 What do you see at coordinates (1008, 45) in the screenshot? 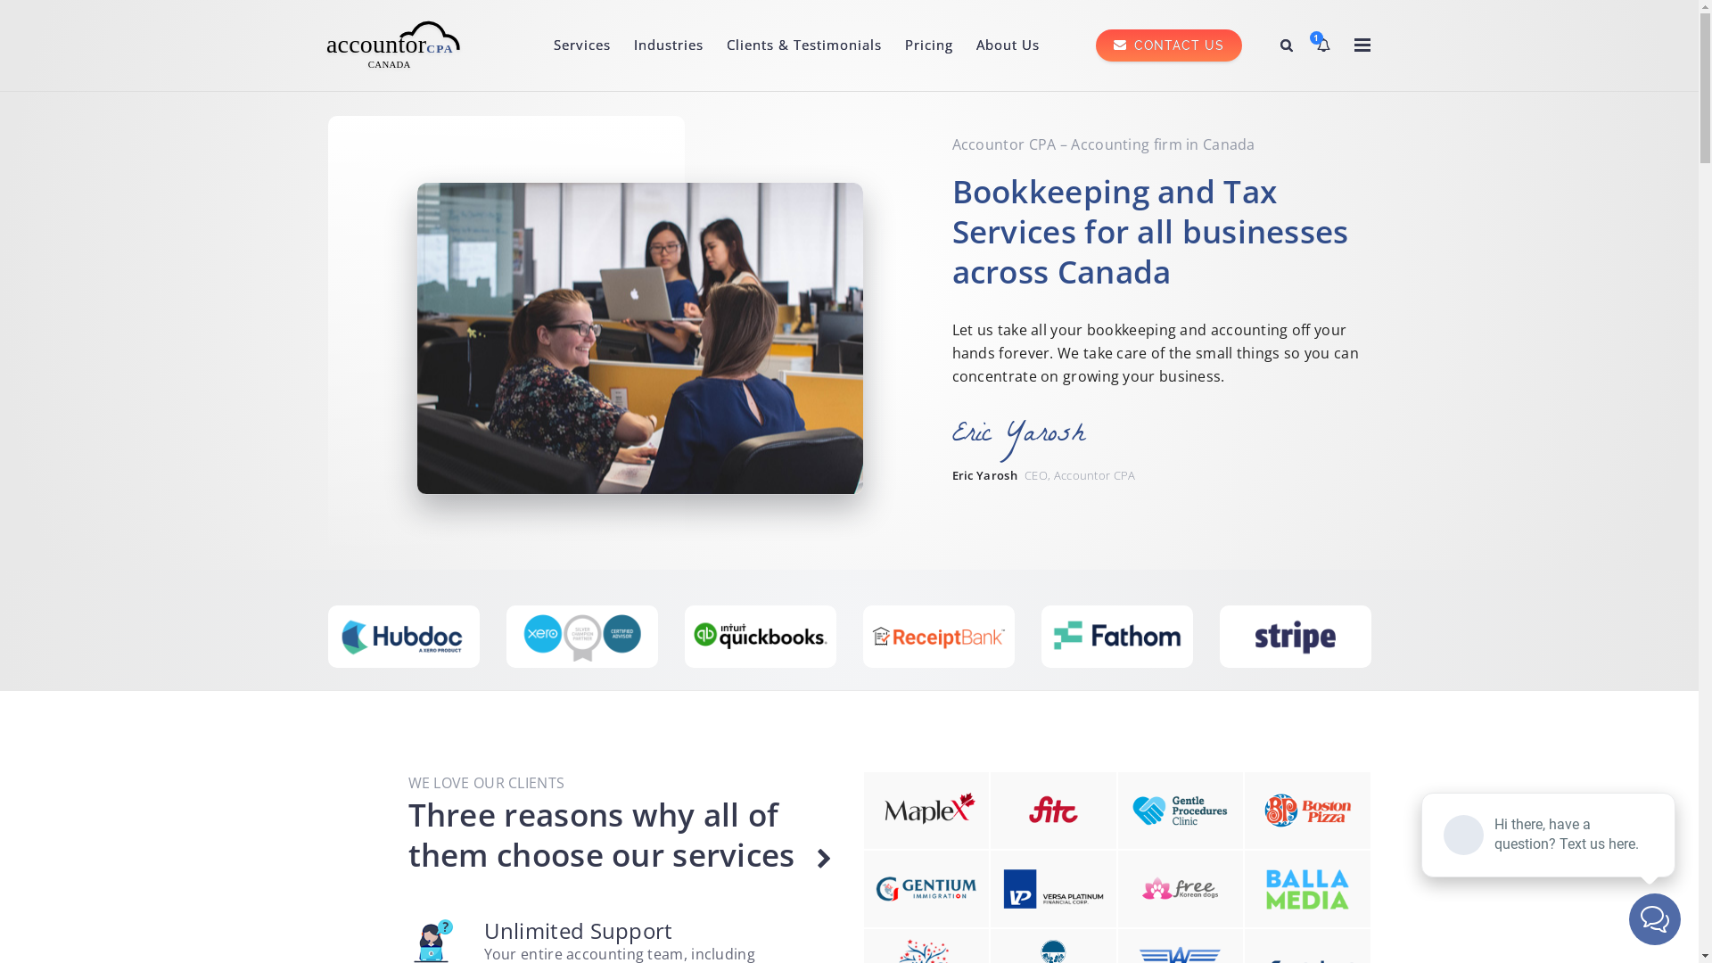
I see `About Us` at bounding box center [1008, 45].